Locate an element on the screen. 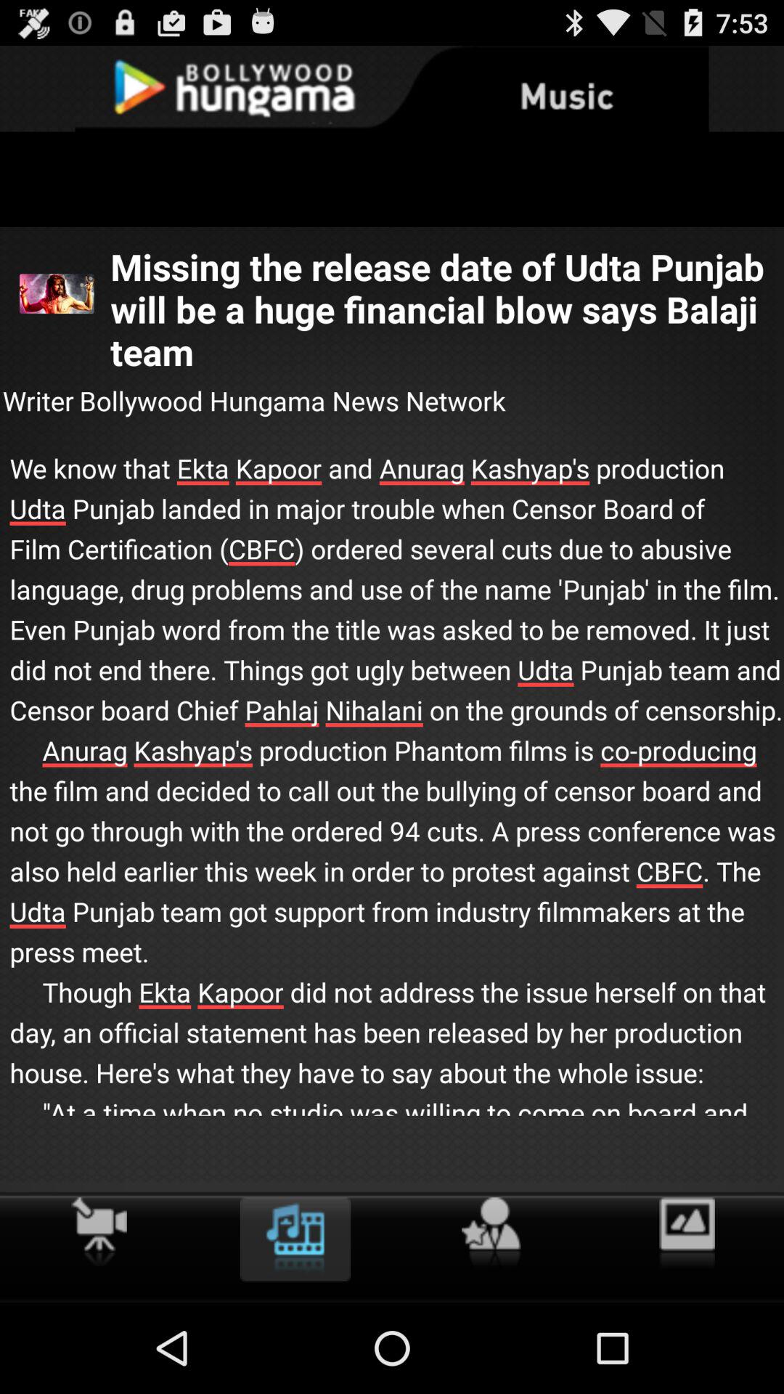 The width and height of the screenshot is (784, 1394). select the icon at the bottom right corner is located at coordinates (687, 1233).